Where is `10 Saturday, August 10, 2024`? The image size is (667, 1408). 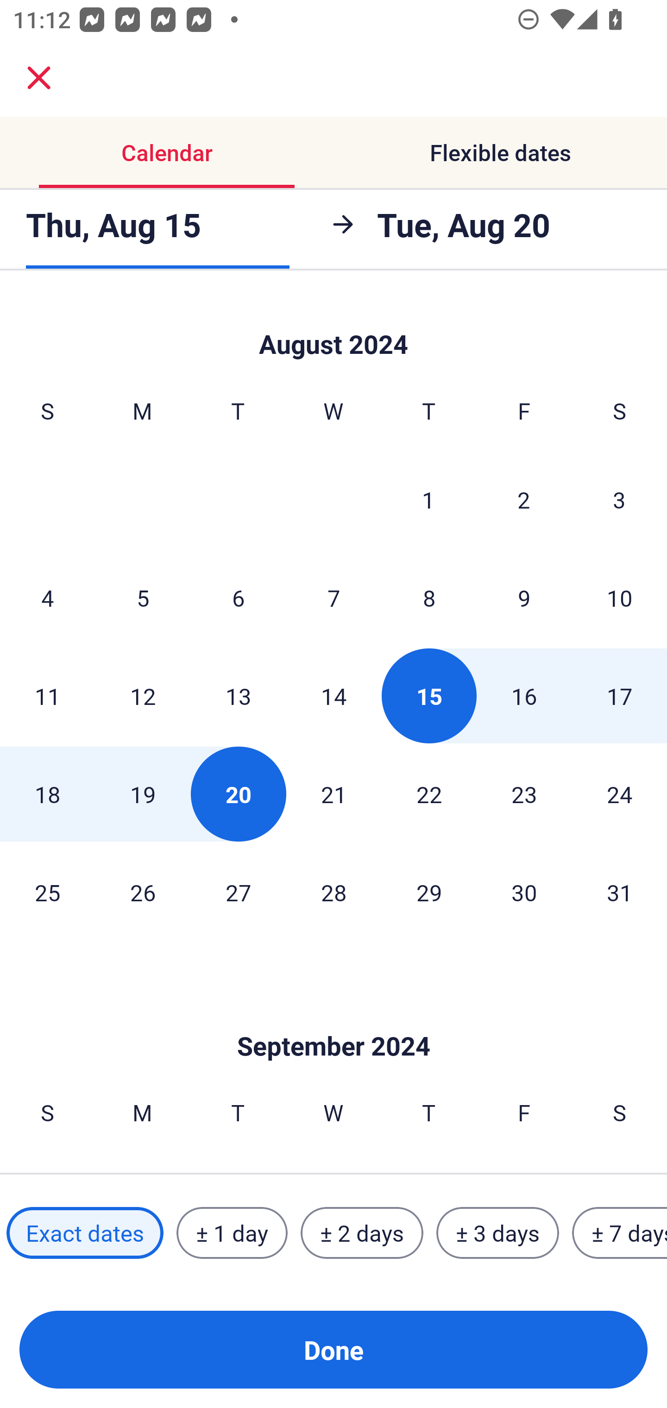
10 Saturday, August 10, 2024 is located at coordinates (620, 597).